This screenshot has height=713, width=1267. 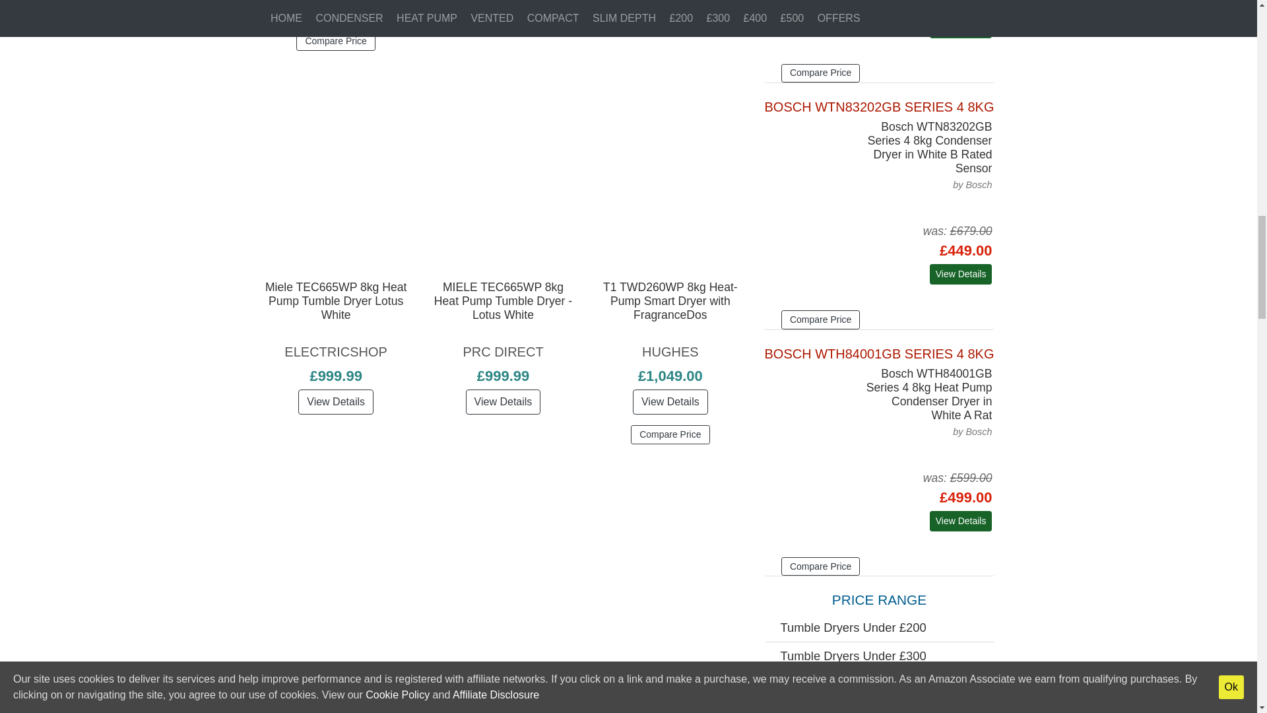 I want to click on View Details, so click(x=503, y=13).